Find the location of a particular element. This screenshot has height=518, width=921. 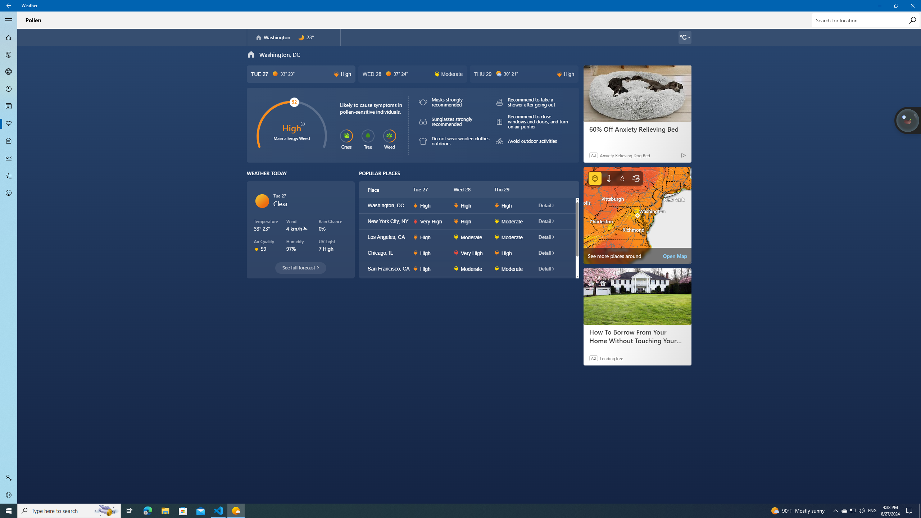

Life - Not Selected is located at coordinates (9, 141).